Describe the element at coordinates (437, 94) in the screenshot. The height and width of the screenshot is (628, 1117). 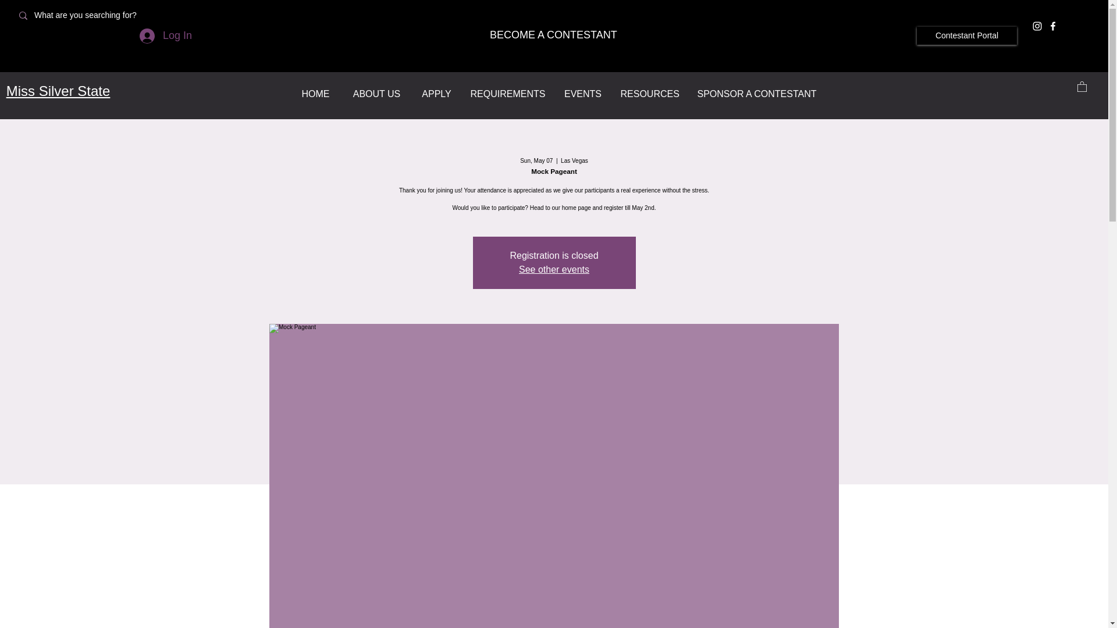
I see `APPLY` at that location.